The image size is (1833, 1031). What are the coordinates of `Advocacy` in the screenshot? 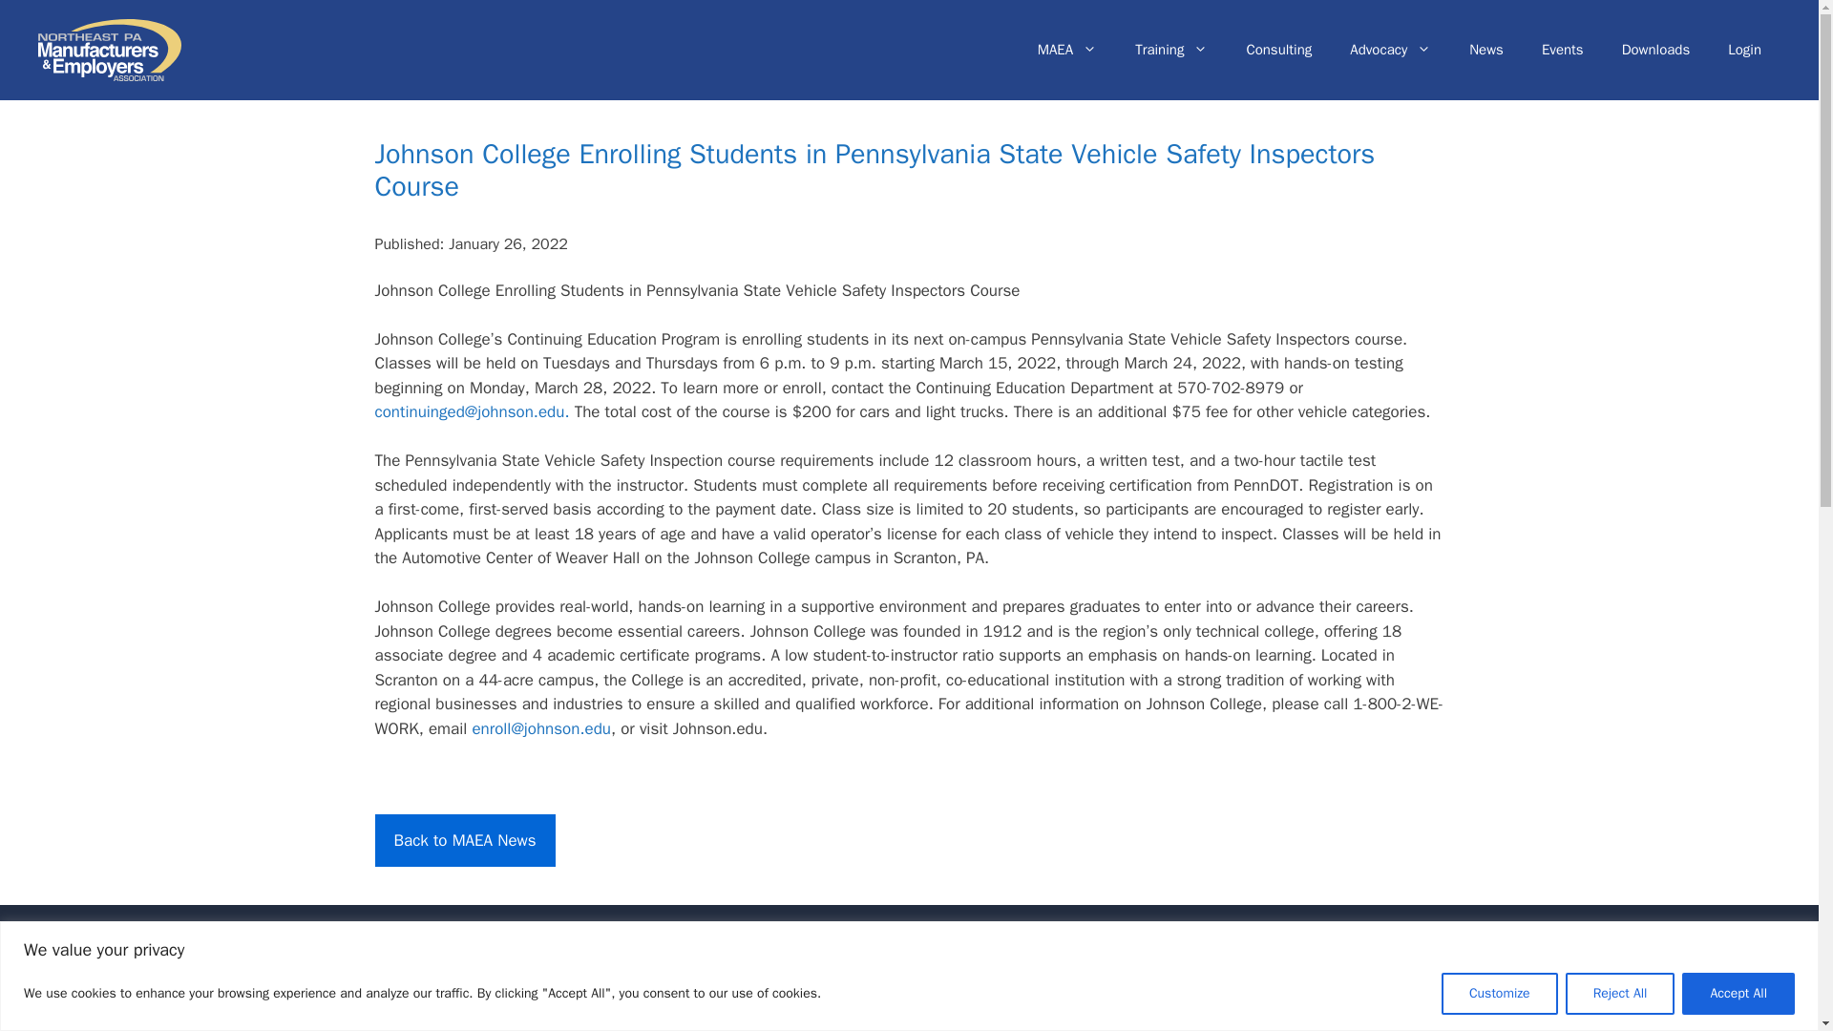 It's located at (1390, 50).